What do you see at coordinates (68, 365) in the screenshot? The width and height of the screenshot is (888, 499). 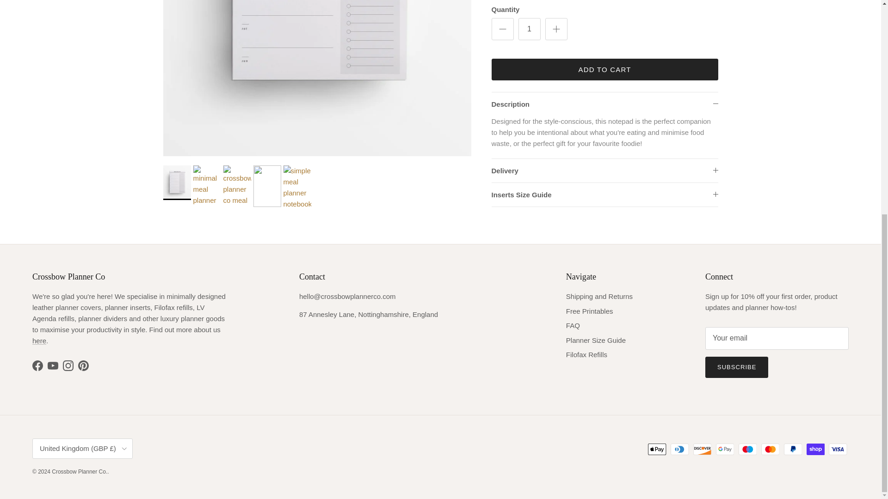 I see `Crossbow Planner Co. on Instagram` at bounding box center [68, 365].